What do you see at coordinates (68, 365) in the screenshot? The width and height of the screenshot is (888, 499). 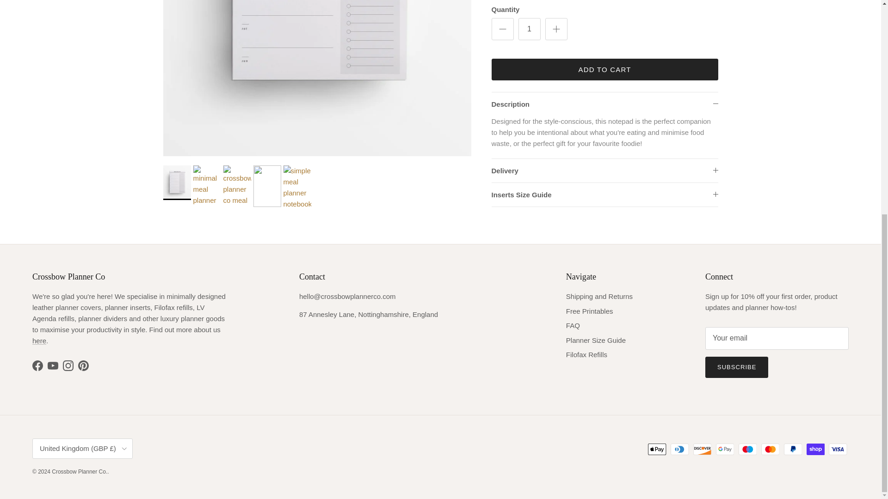 I see `Crossbow Planner Co. on Instagram` at bounding box center [68, 365].